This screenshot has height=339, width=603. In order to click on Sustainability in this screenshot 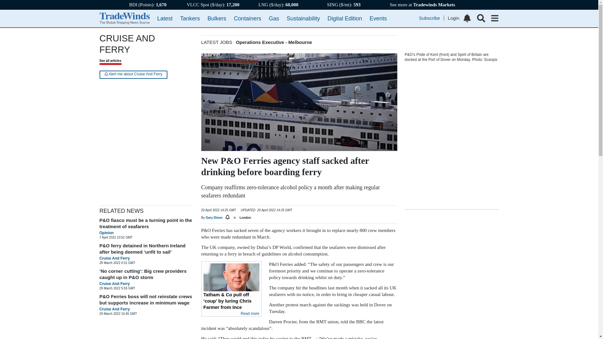, I will do `click(303, 18)`.